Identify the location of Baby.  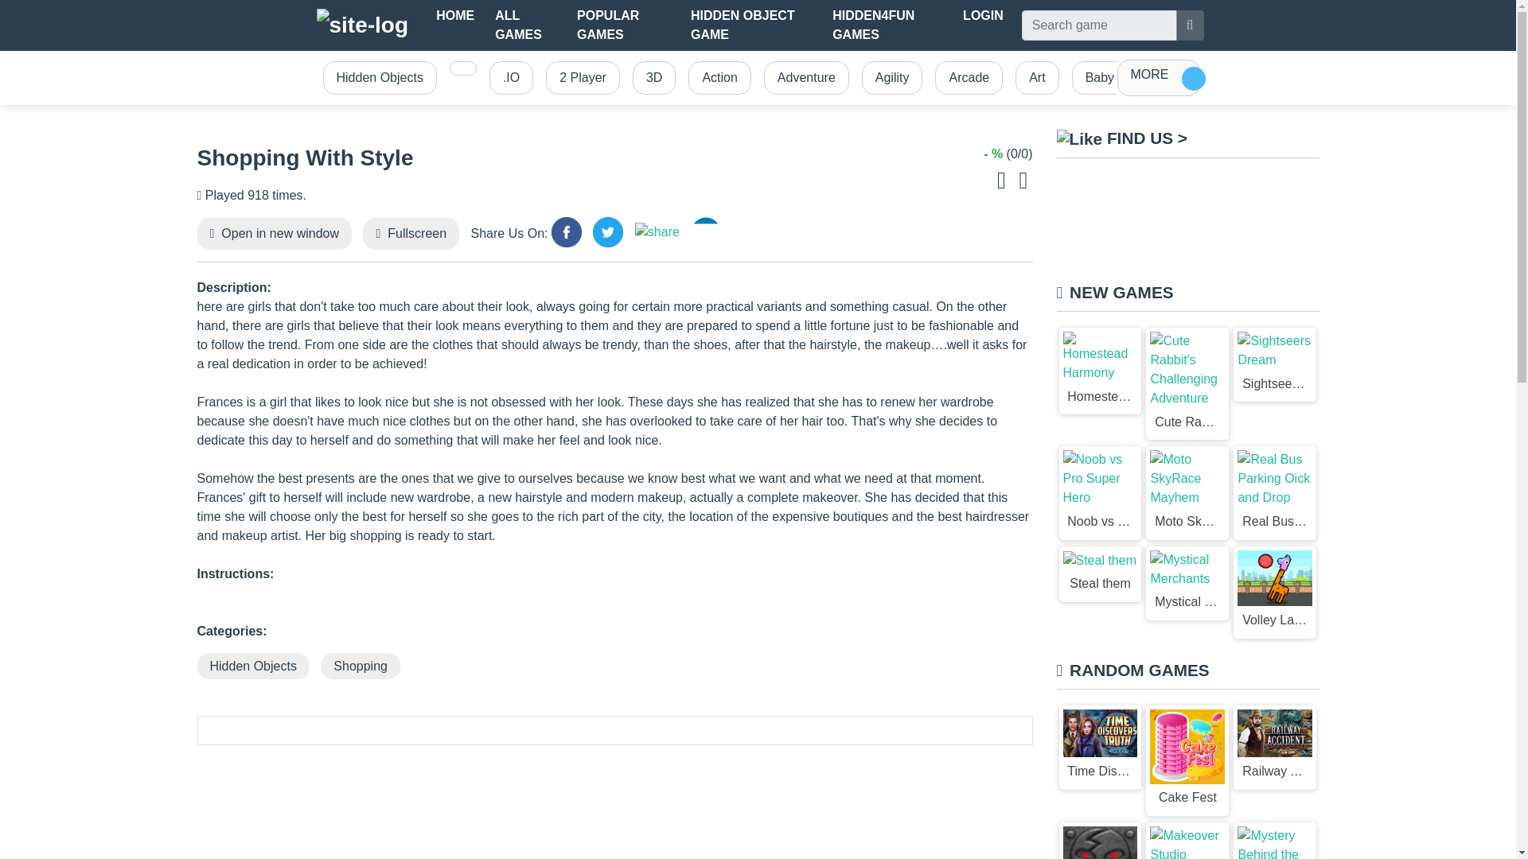
(1099, 78).